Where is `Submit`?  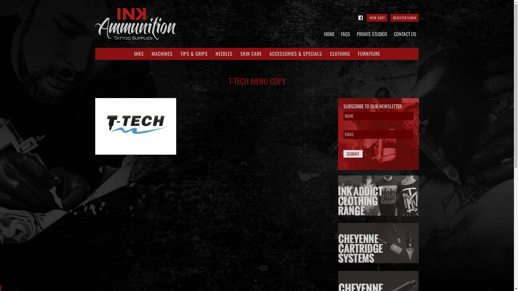 Submit is located at coordinates (353, 154).